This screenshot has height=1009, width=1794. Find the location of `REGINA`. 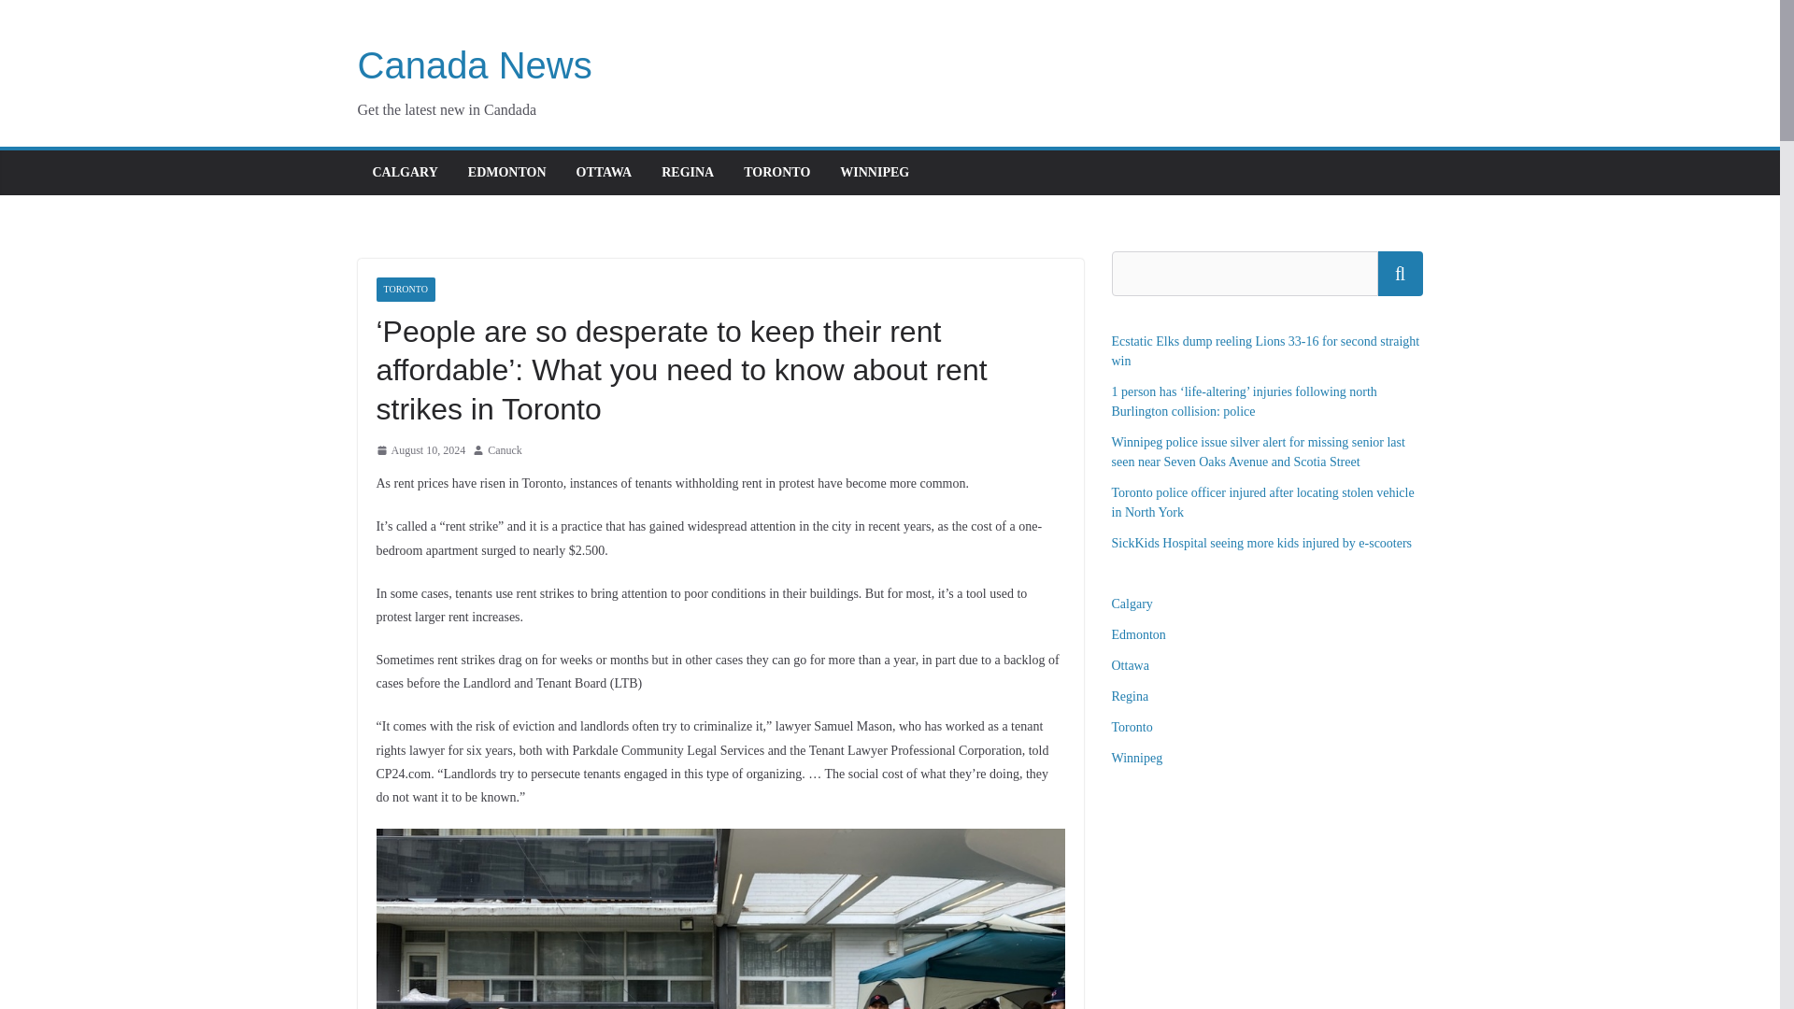

REGINA is located at coordinates (688, 172).